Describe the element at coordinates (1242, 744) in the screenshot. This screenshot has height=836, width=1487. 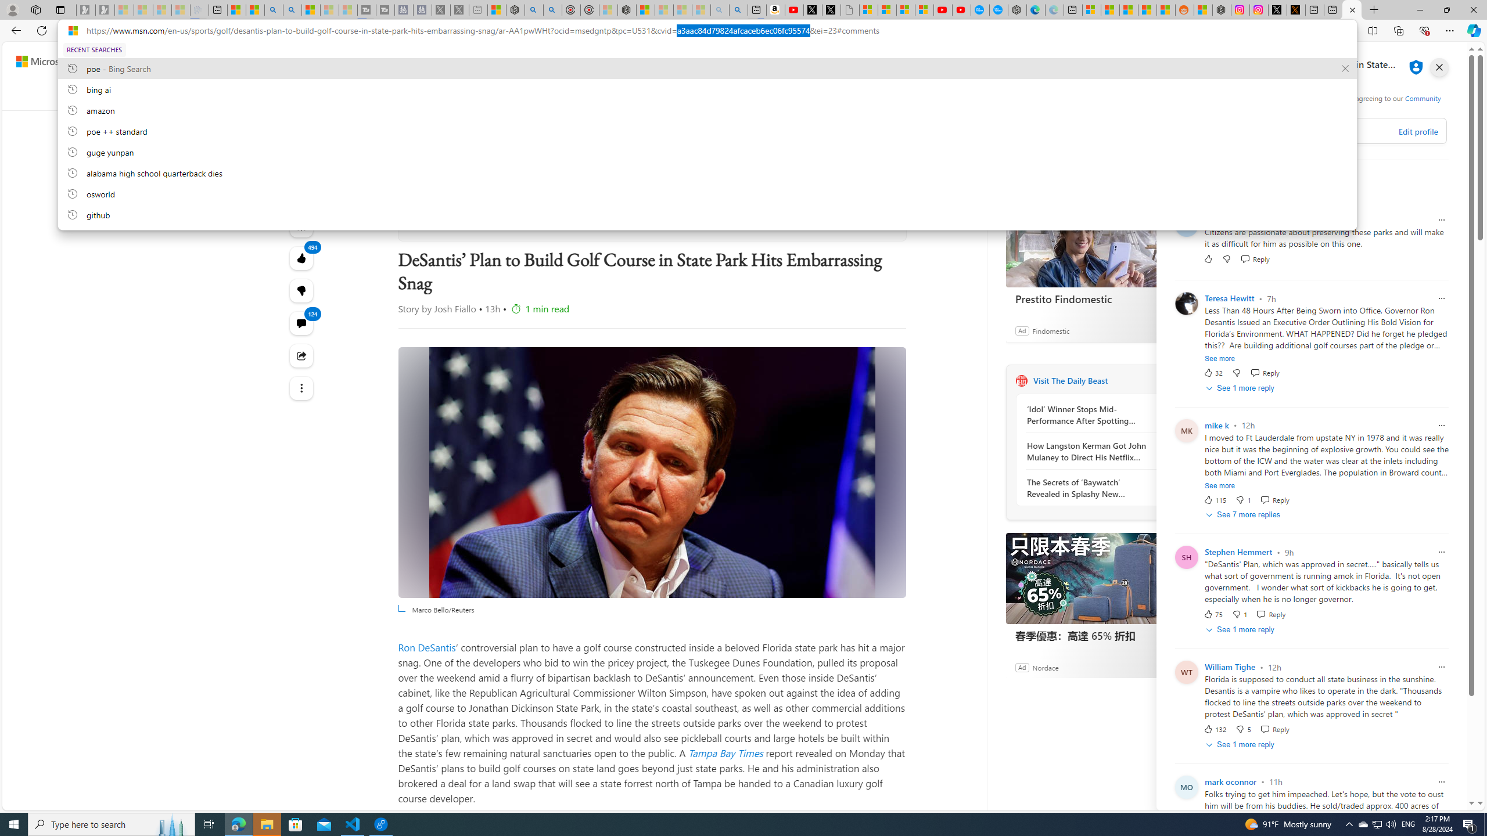
I see `See 1 more reply` at that location.